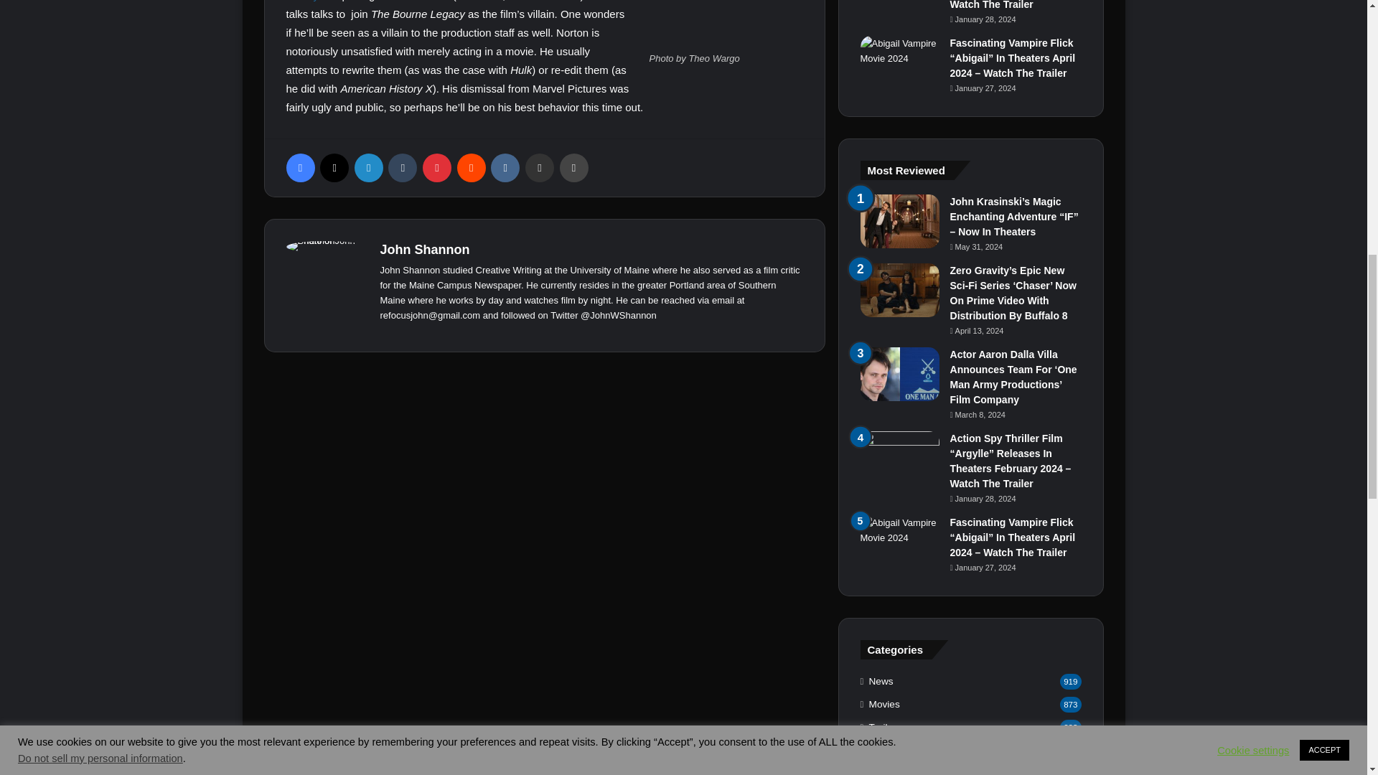 The height and width of the screenshot is (775, 1378). I want to click on X, so click(334, 167).